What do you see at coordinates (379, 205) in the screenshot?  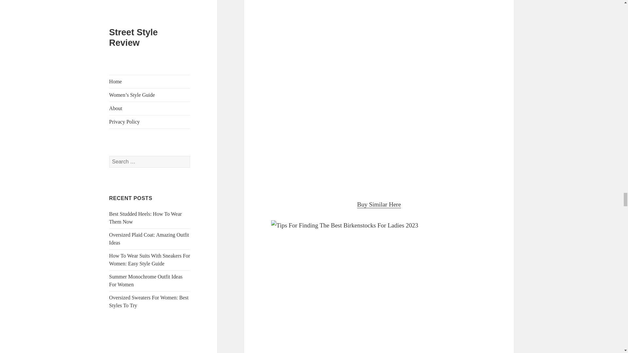 I see `Buy Similar Here` at bounding box center [379, 205].